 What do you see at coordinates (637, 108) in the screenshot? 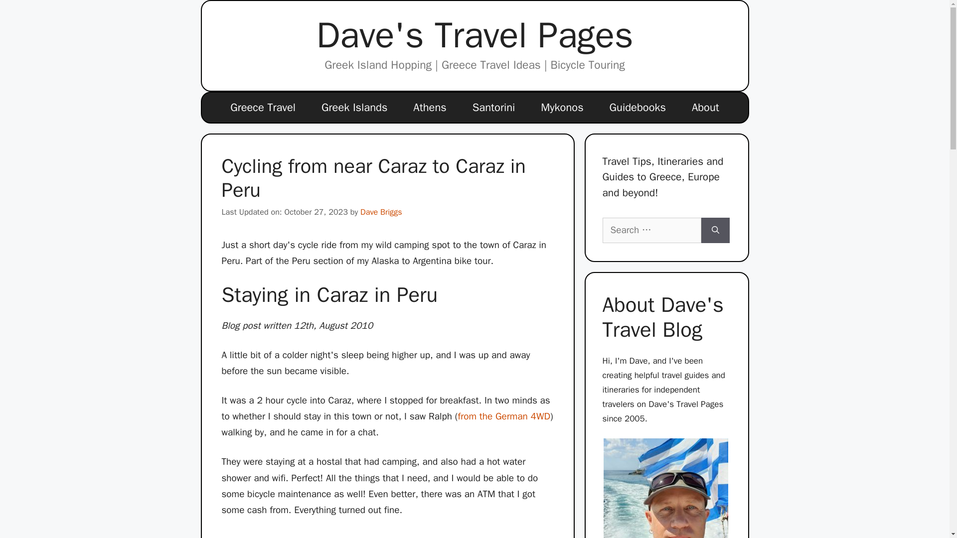
I see `Guidebooks` at bounding box center [637, 108].